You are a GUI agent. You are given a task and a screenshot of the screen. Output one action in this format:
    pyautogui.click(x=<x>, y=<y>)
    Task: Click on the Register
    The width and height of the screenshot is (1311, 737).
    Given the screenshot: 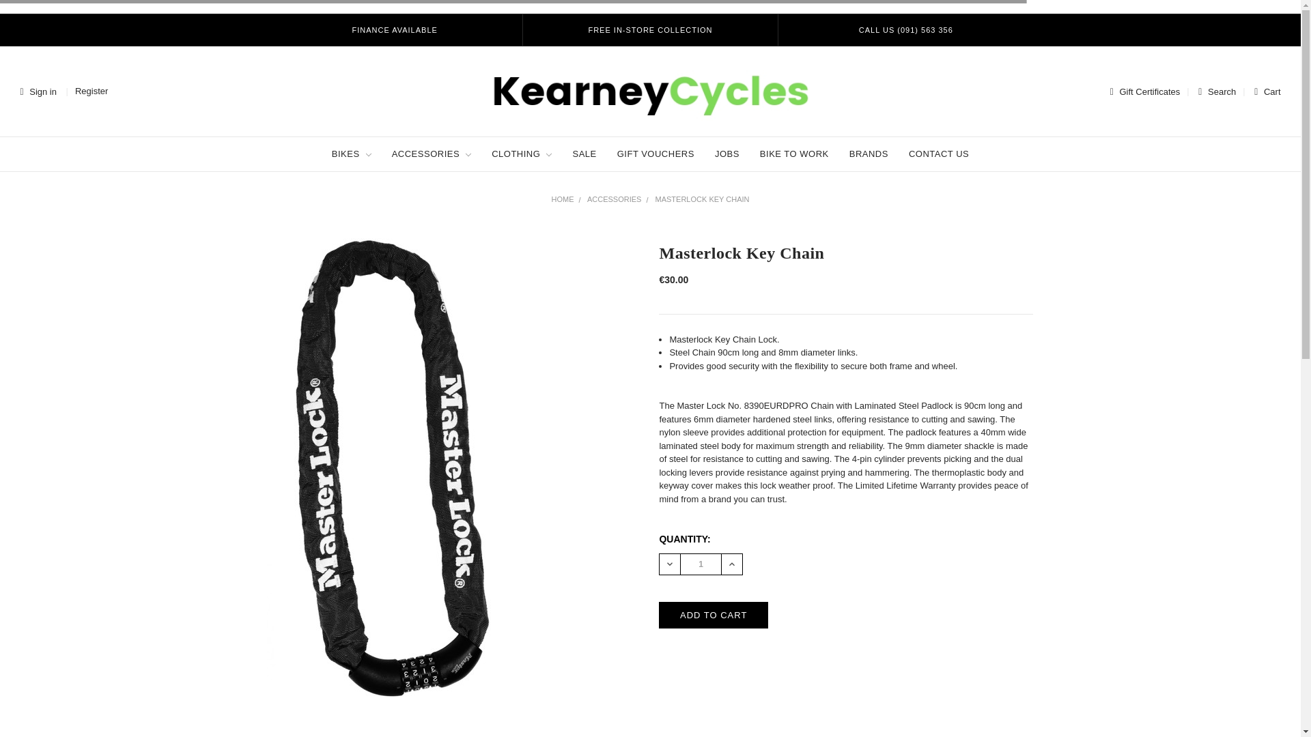 What is the action you would take?
    pyautogui.click(x=90, y=91)
    